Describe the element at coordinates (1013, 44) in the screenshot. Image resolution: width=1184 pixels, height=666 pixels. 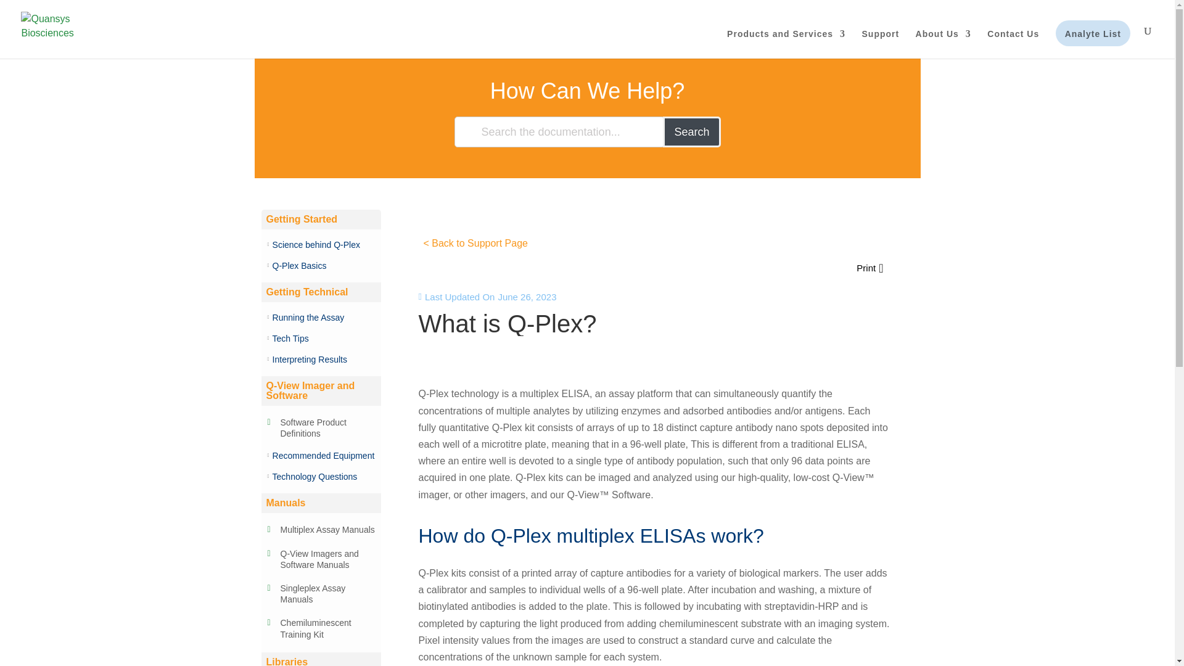
I see `Contact Us` at that location.